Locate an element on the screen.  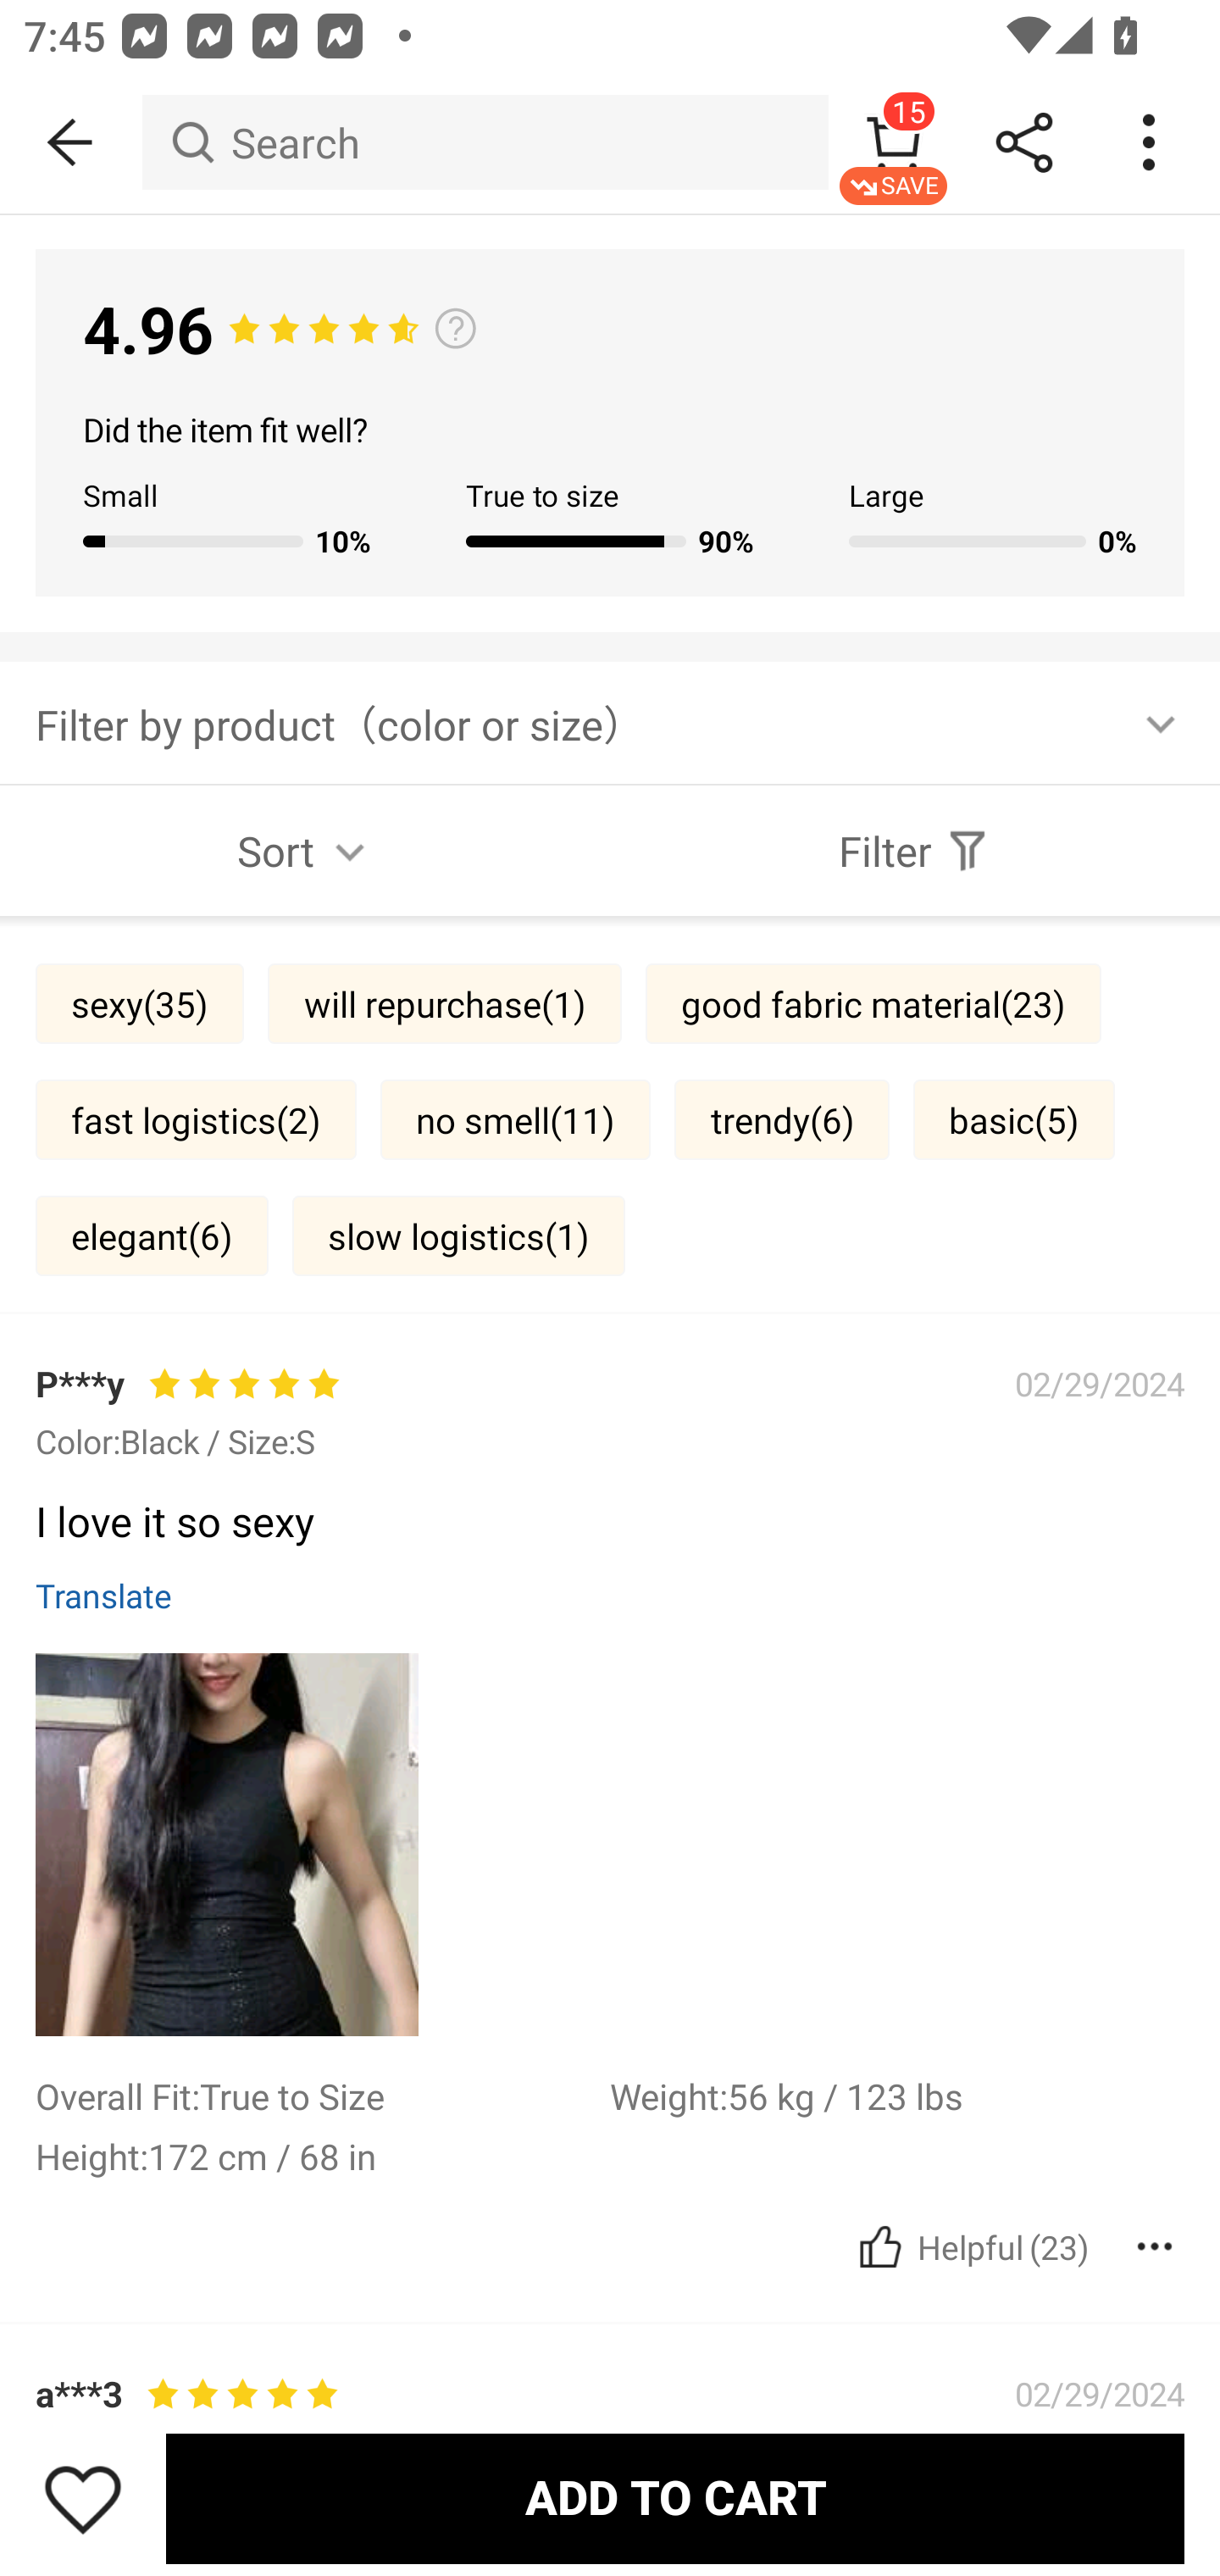
trendy(6) is located at coordinates (781, 1119).